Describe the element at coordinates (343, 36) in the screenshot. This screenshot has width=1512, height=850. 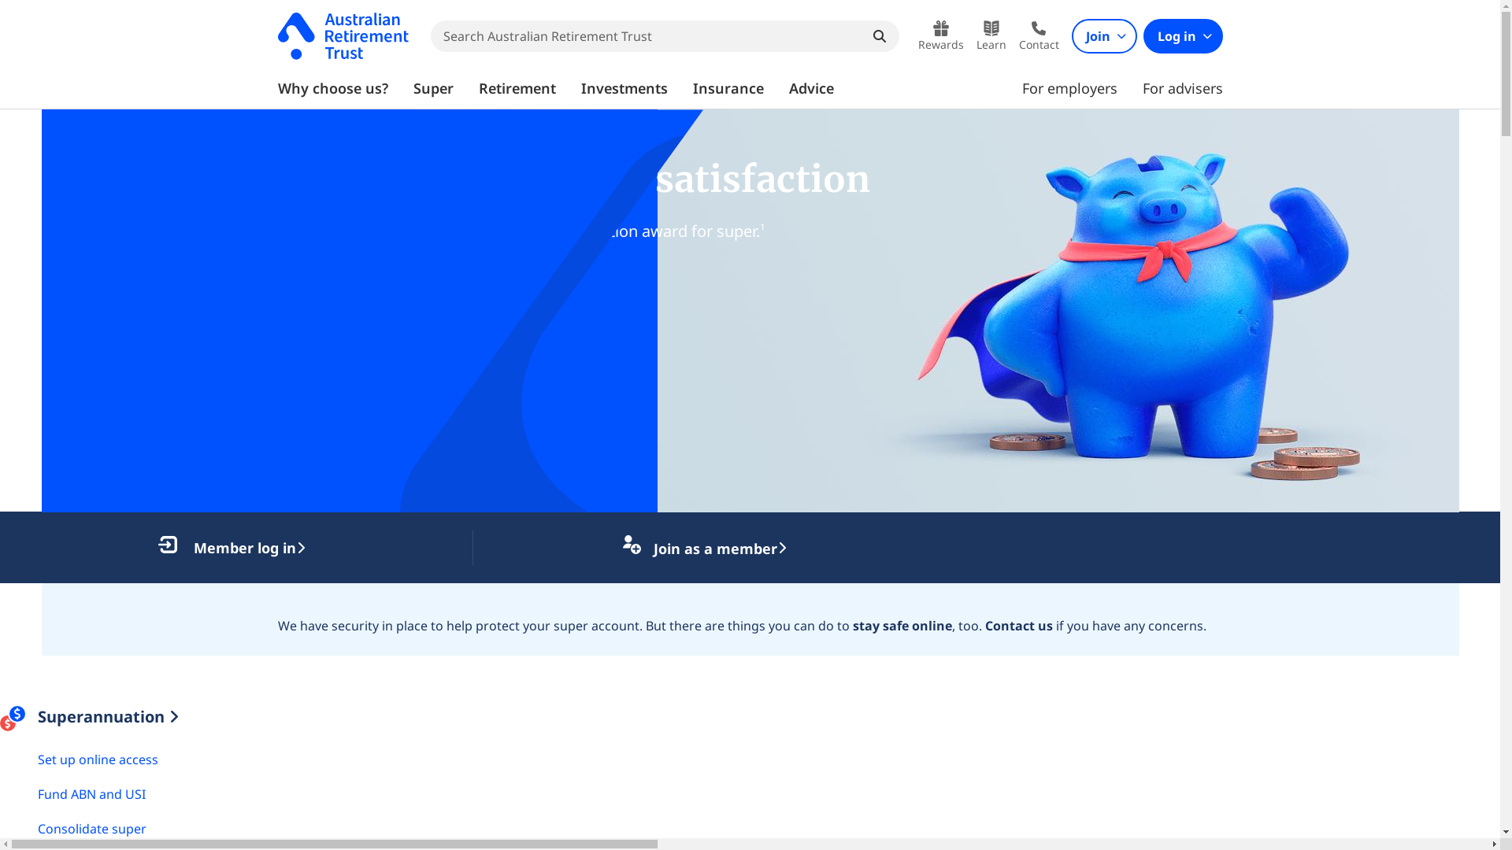
I see `Australian Retirement Trust - logo` at that location.